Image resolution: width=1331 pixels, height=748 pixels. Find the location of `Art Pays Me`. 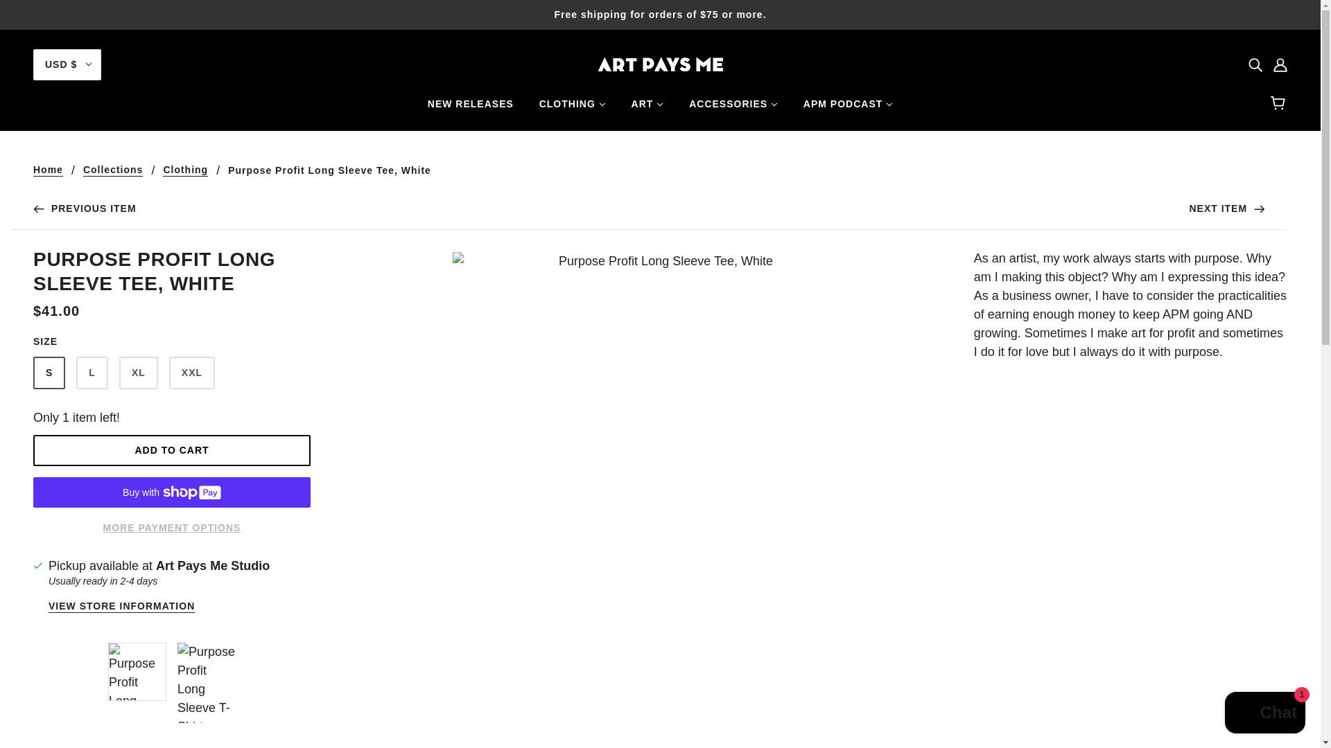

Art Pays Me is located at coordinates (660, 64).